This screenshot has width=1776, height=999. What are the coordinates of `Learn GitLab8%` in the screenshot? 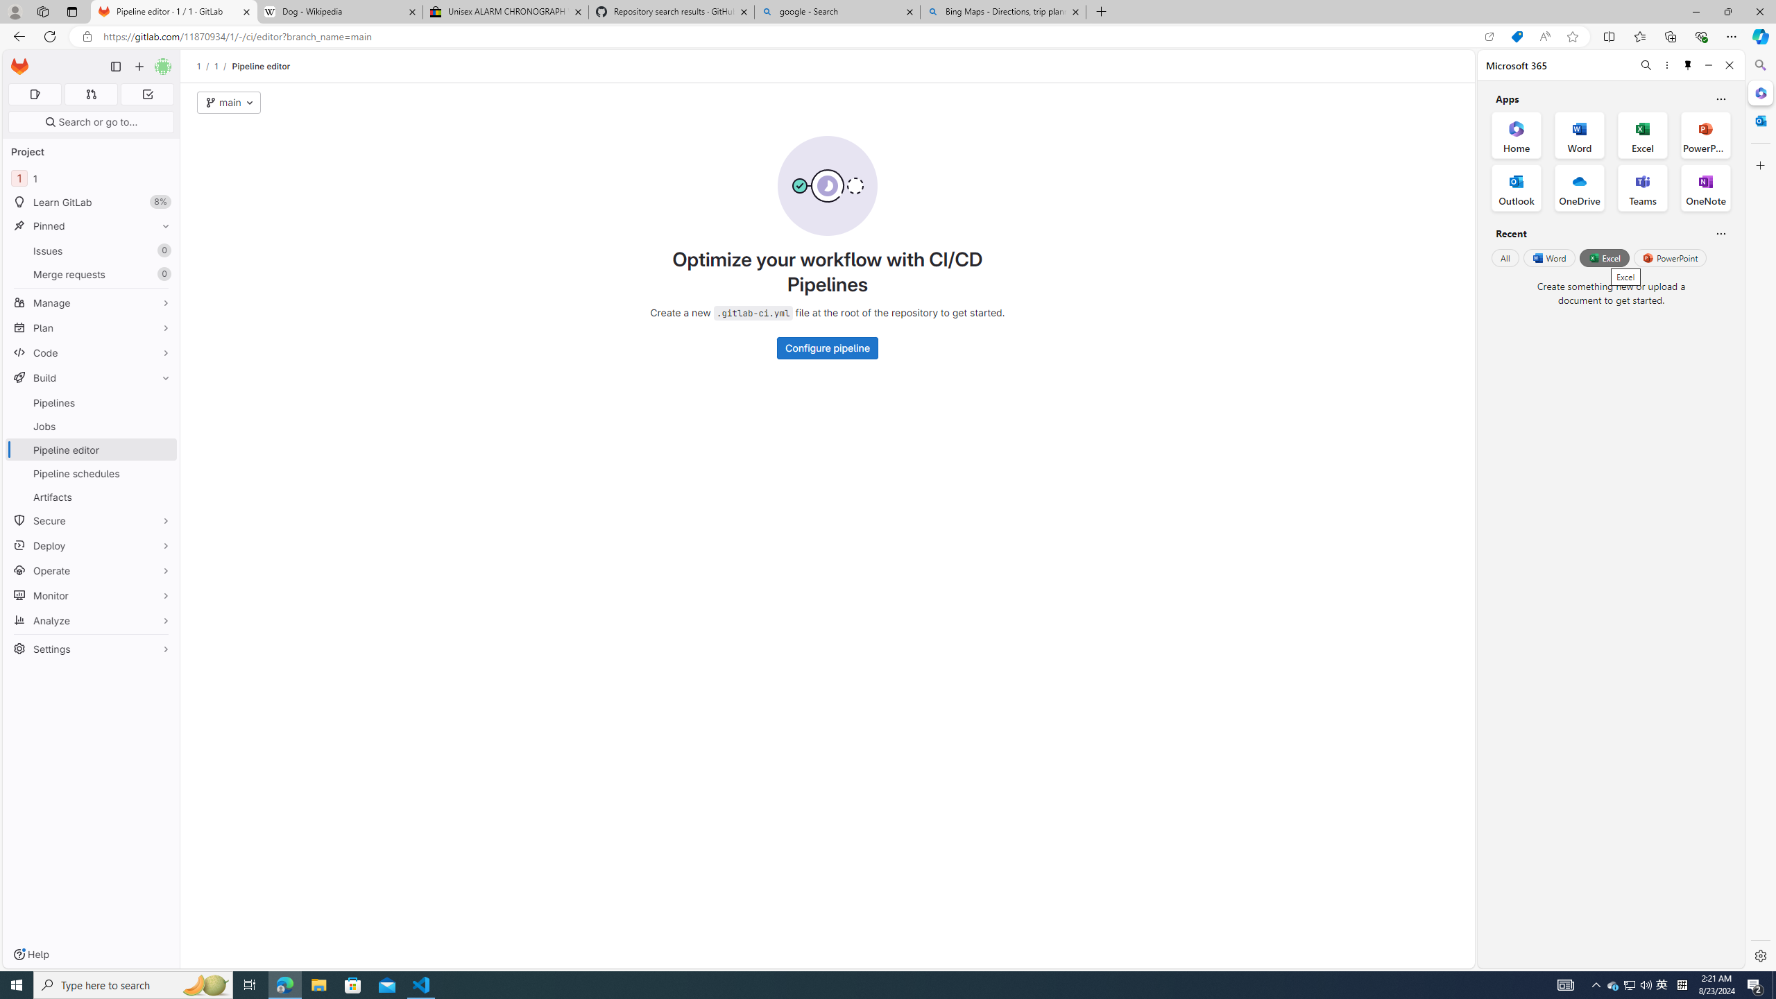 It's located at (92, 203).